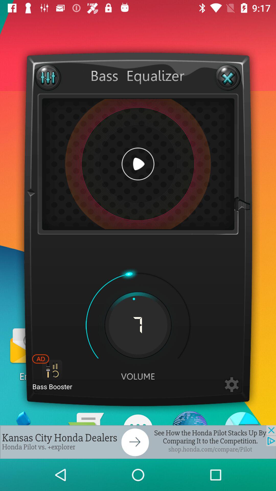  I want to click on to use the additional option for bass and tribe button, so click(48, 78).